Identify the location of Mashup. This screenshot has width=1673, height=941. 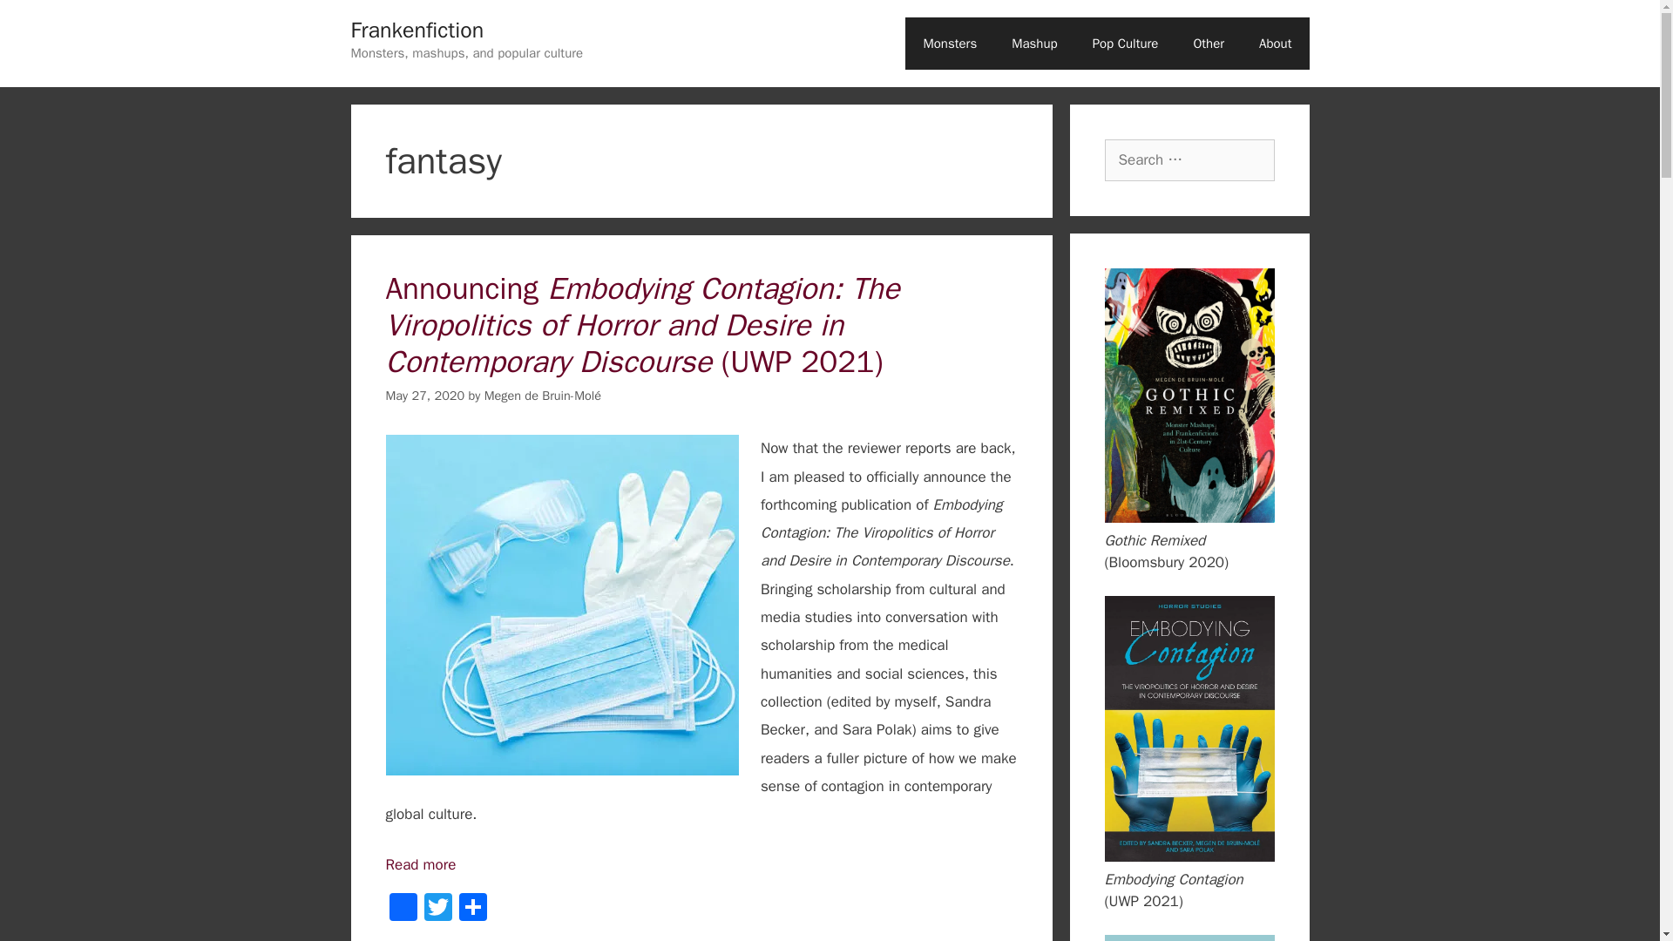
(1033, 44).